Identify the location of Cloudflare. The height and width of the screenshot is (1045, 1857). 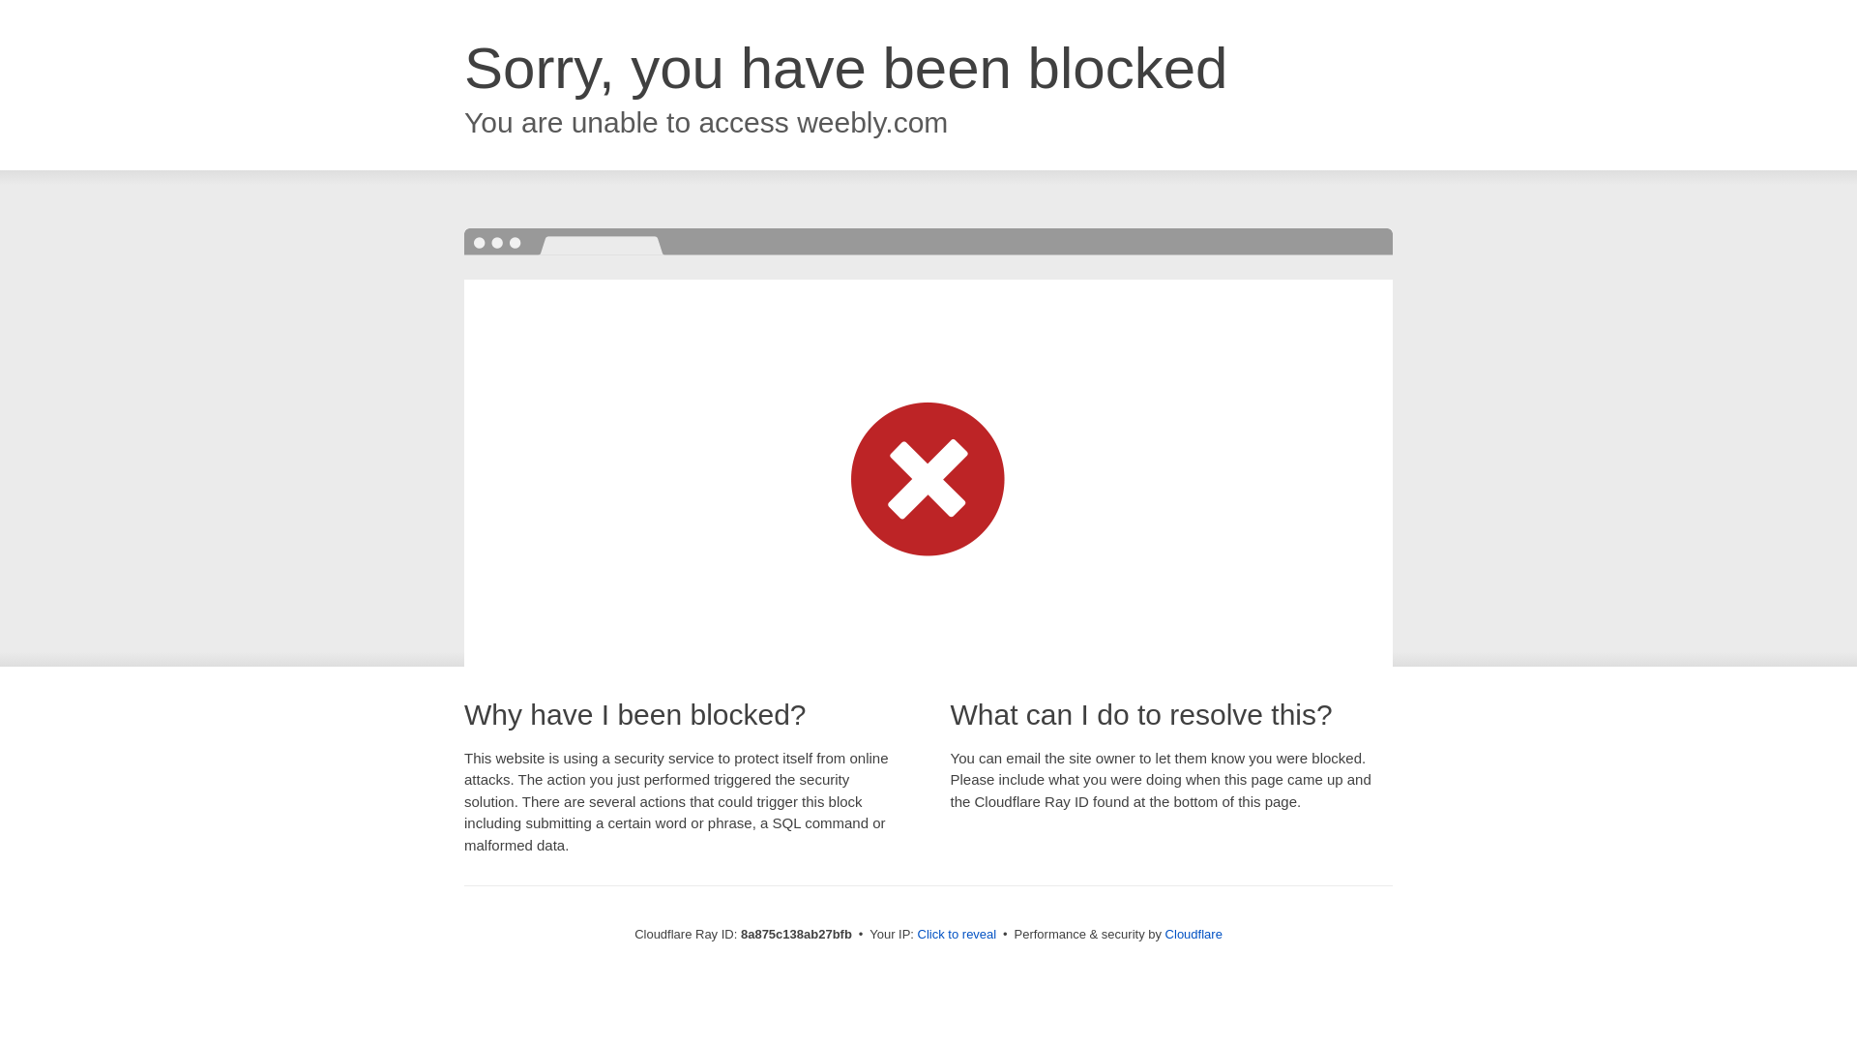
(1194, 934).